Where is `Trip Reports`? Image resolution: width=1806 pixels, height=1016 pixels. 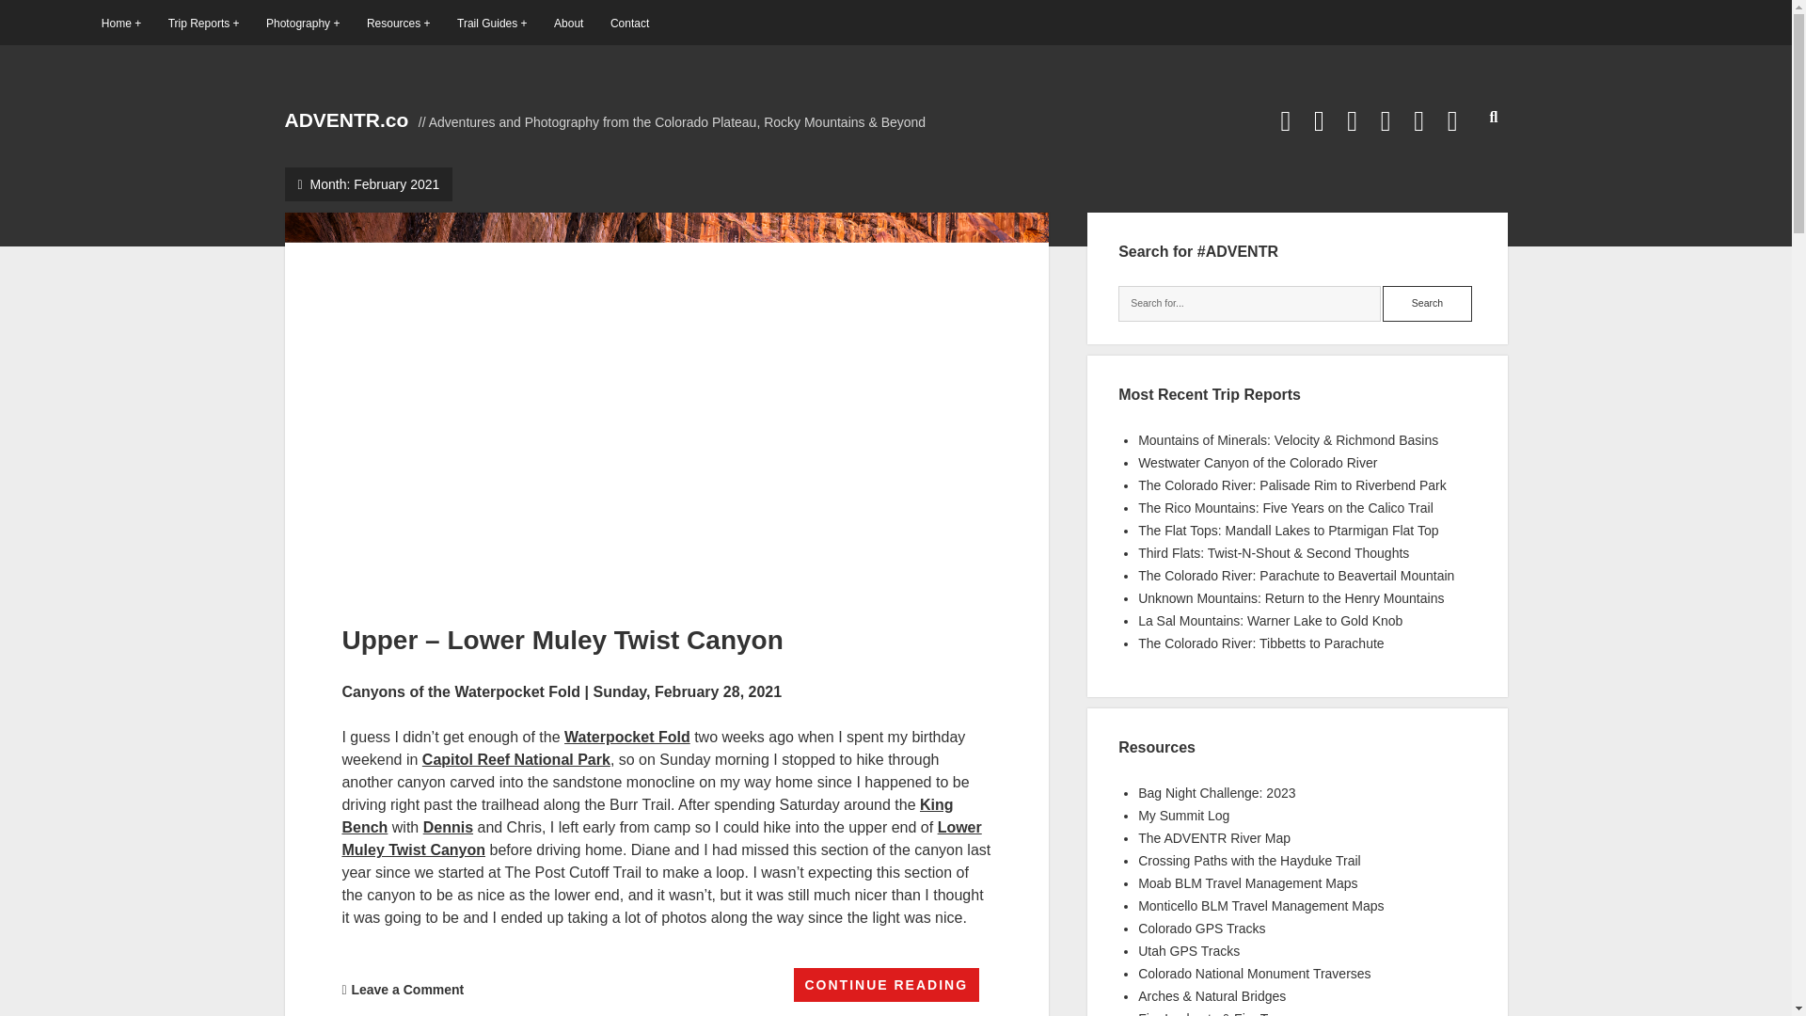 Trip Reports is located at coordinates (203, 23).